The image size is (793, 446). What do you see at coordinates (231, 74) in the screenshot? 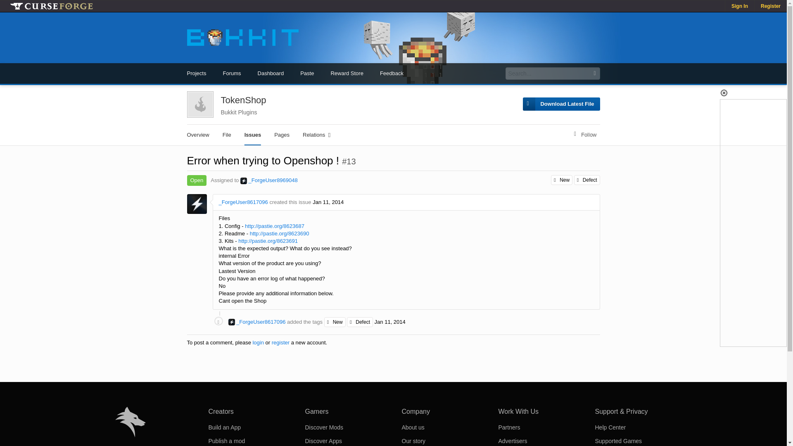
I see `Forums` at bounding box center [231, 74].